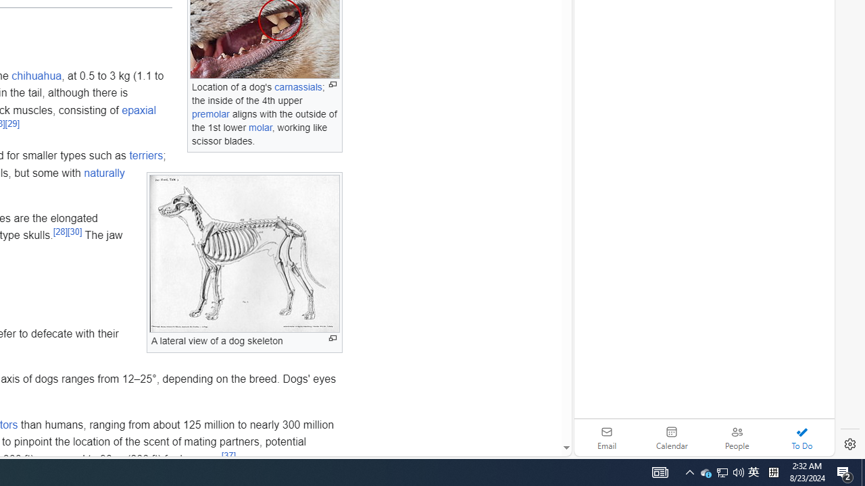 This screenshot has height=486, width=865. What do you see at coordinates (12, 124) in the screenshot?
I see `[29]` at bounding box center [12, 124].